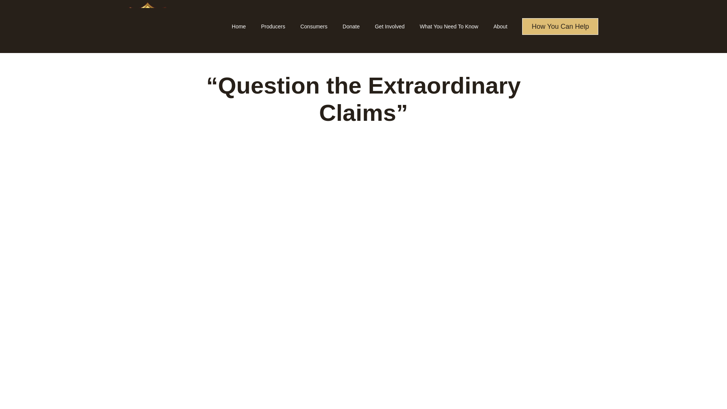  Describe the element at coordinates (239, 27) in the screenshot. I see `Home` at that location.